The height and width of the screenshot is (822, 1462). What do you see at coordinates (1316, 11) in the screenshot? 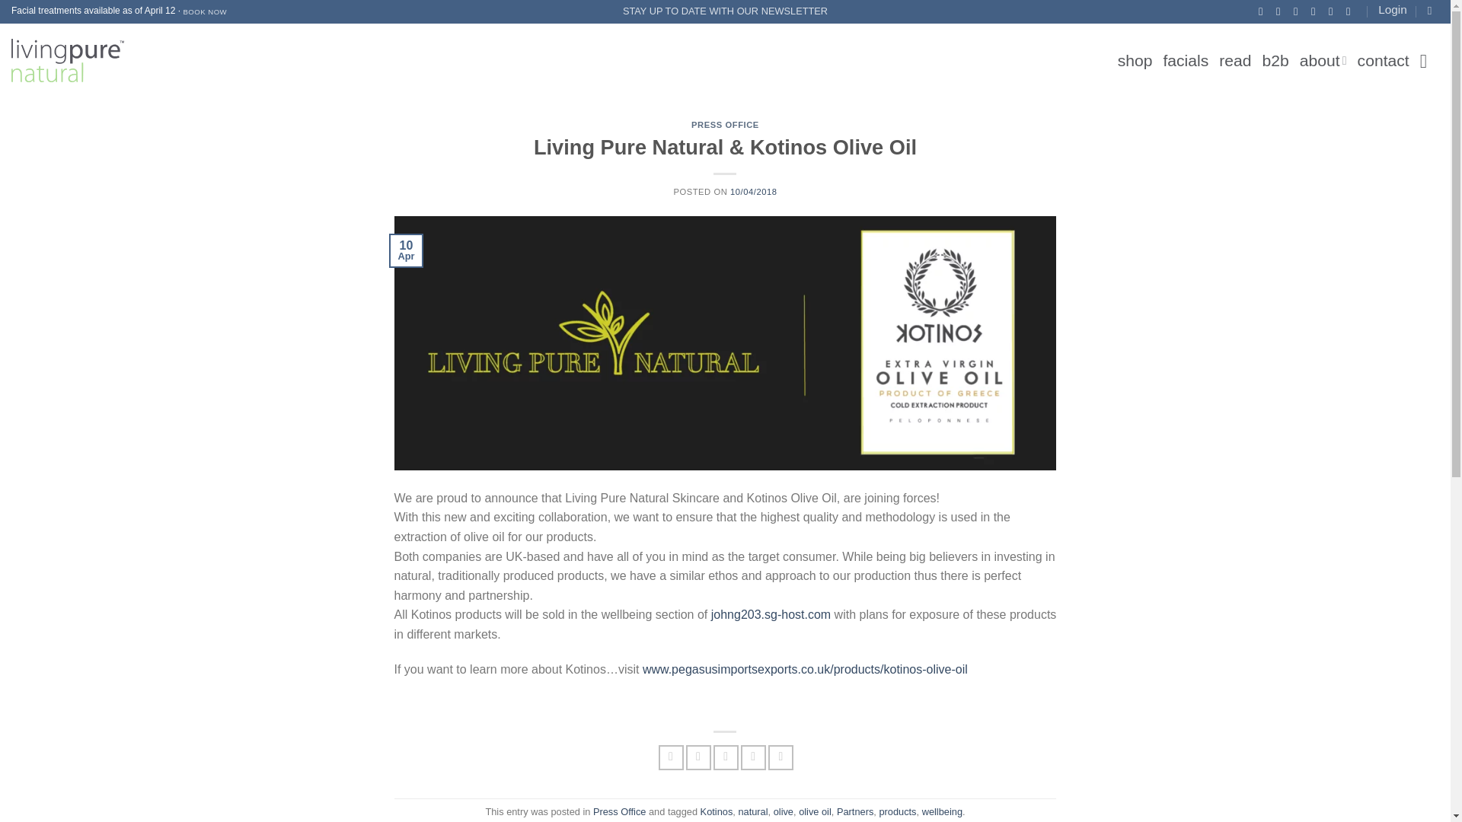
I see `Follow on Pinterest` at bounding box center [1316, 11].